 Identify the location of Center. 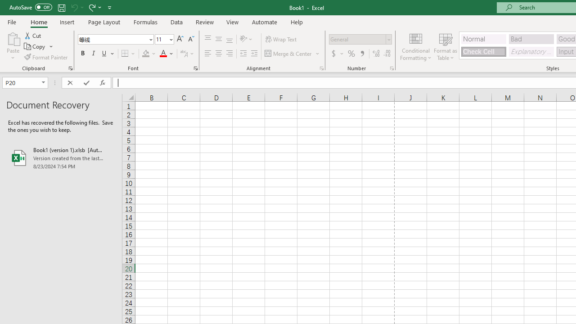
(218, 54).